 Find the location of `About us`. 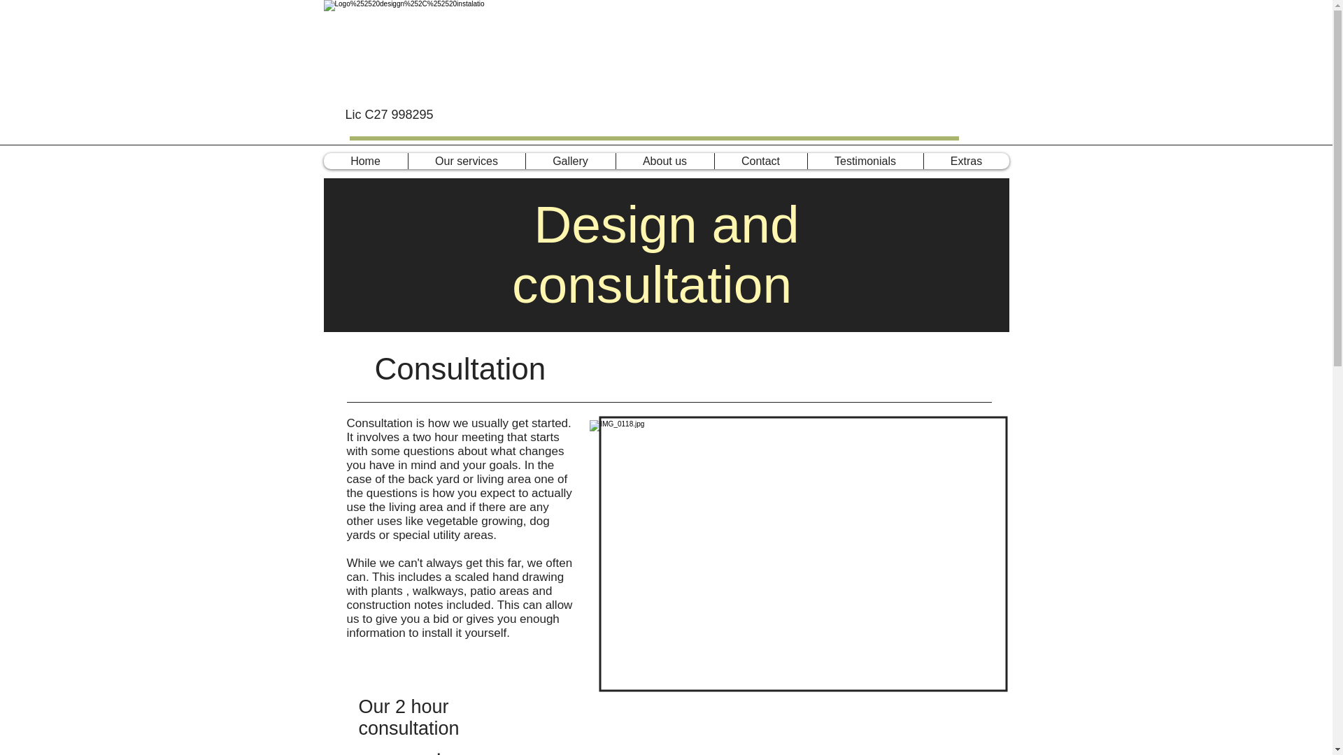

About us is located at coordinates (665, 161).